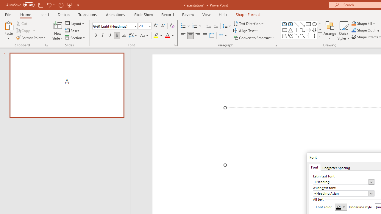 Image resolution: width=381 pixels, height=214 pixels. I want to click on Font, so click(113, 26).